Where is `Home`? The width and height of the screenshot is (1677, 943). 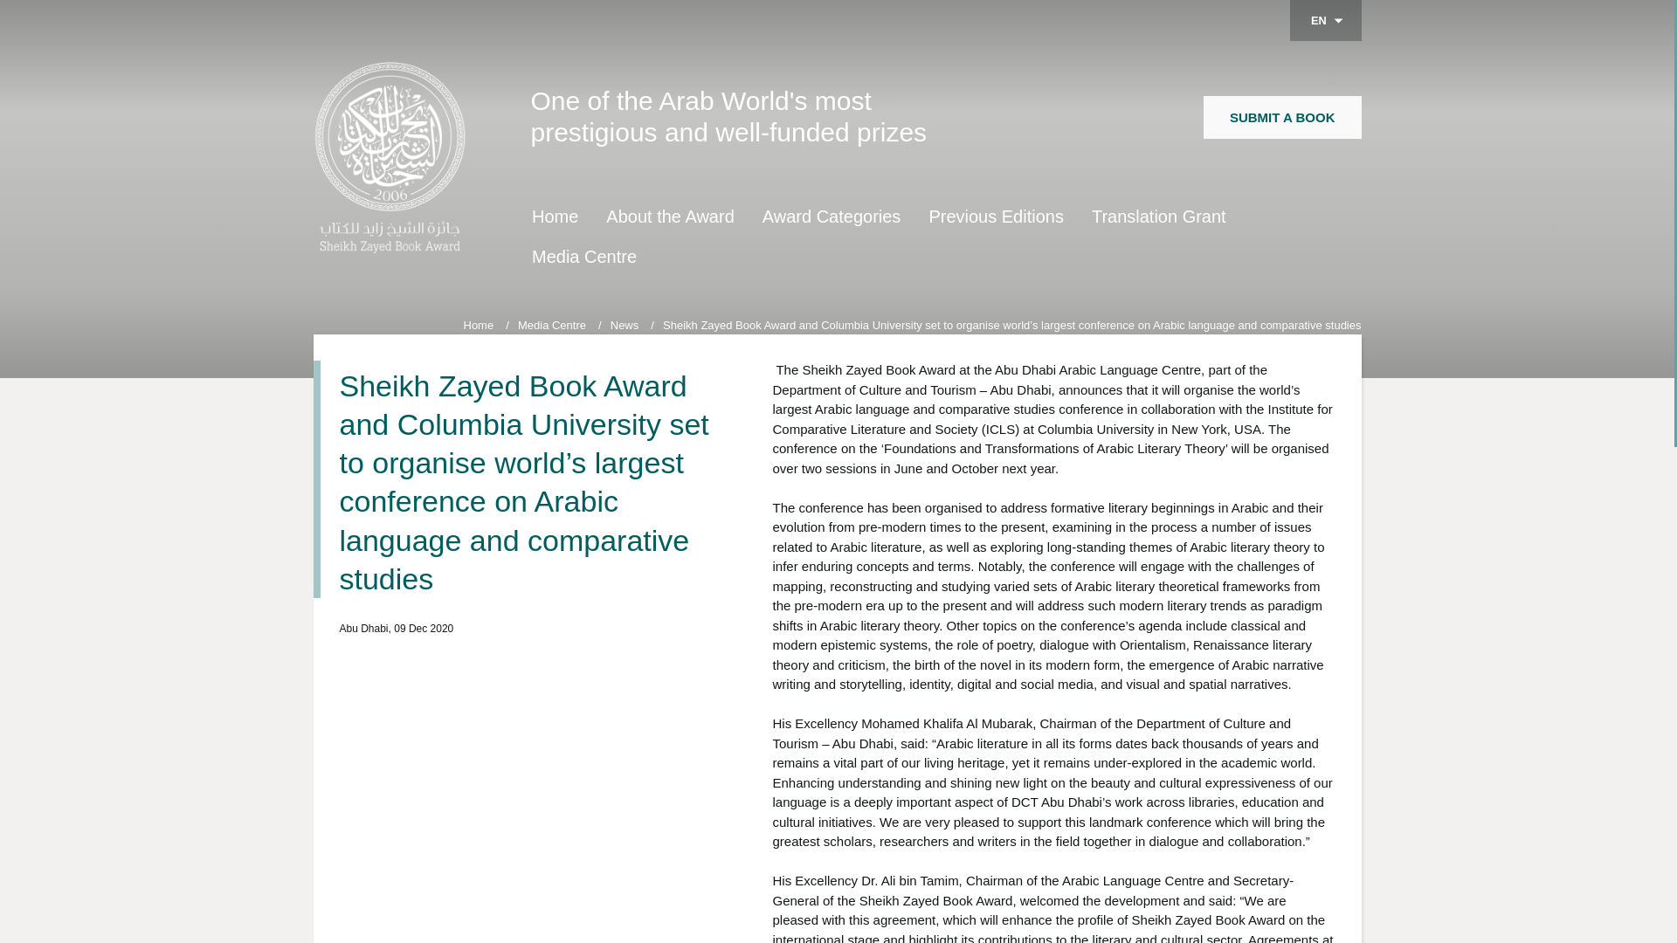 Home is located at coordinates (554, 213).